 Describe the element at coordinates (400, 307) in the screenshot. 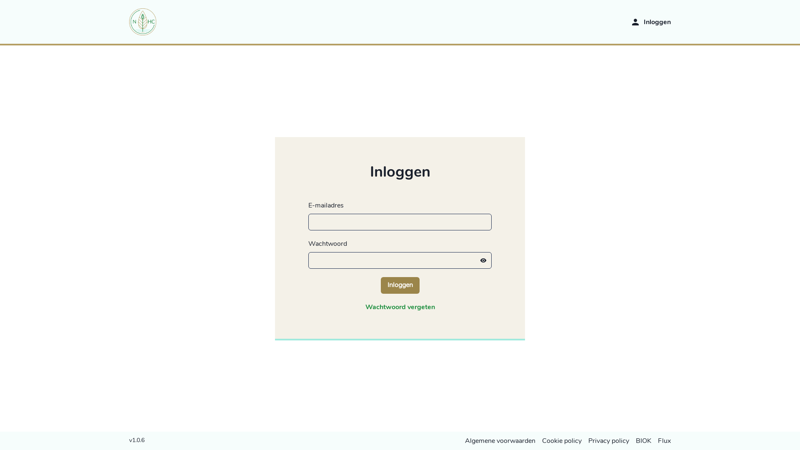

I see `Wachtwoord vergeten` at that location.